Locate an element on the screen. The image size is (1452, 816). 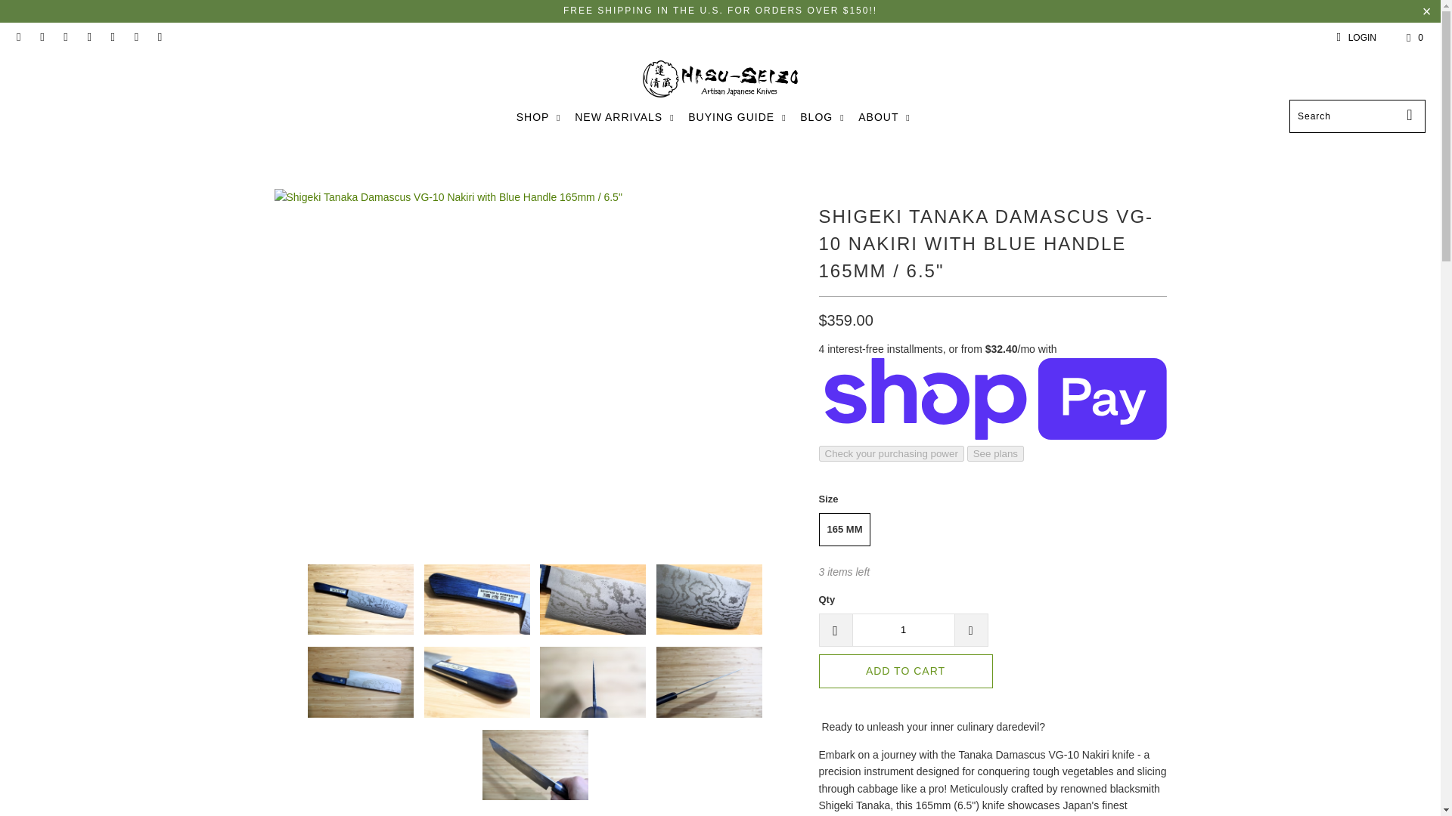
My Account  is located at coordinates (1354, 37).